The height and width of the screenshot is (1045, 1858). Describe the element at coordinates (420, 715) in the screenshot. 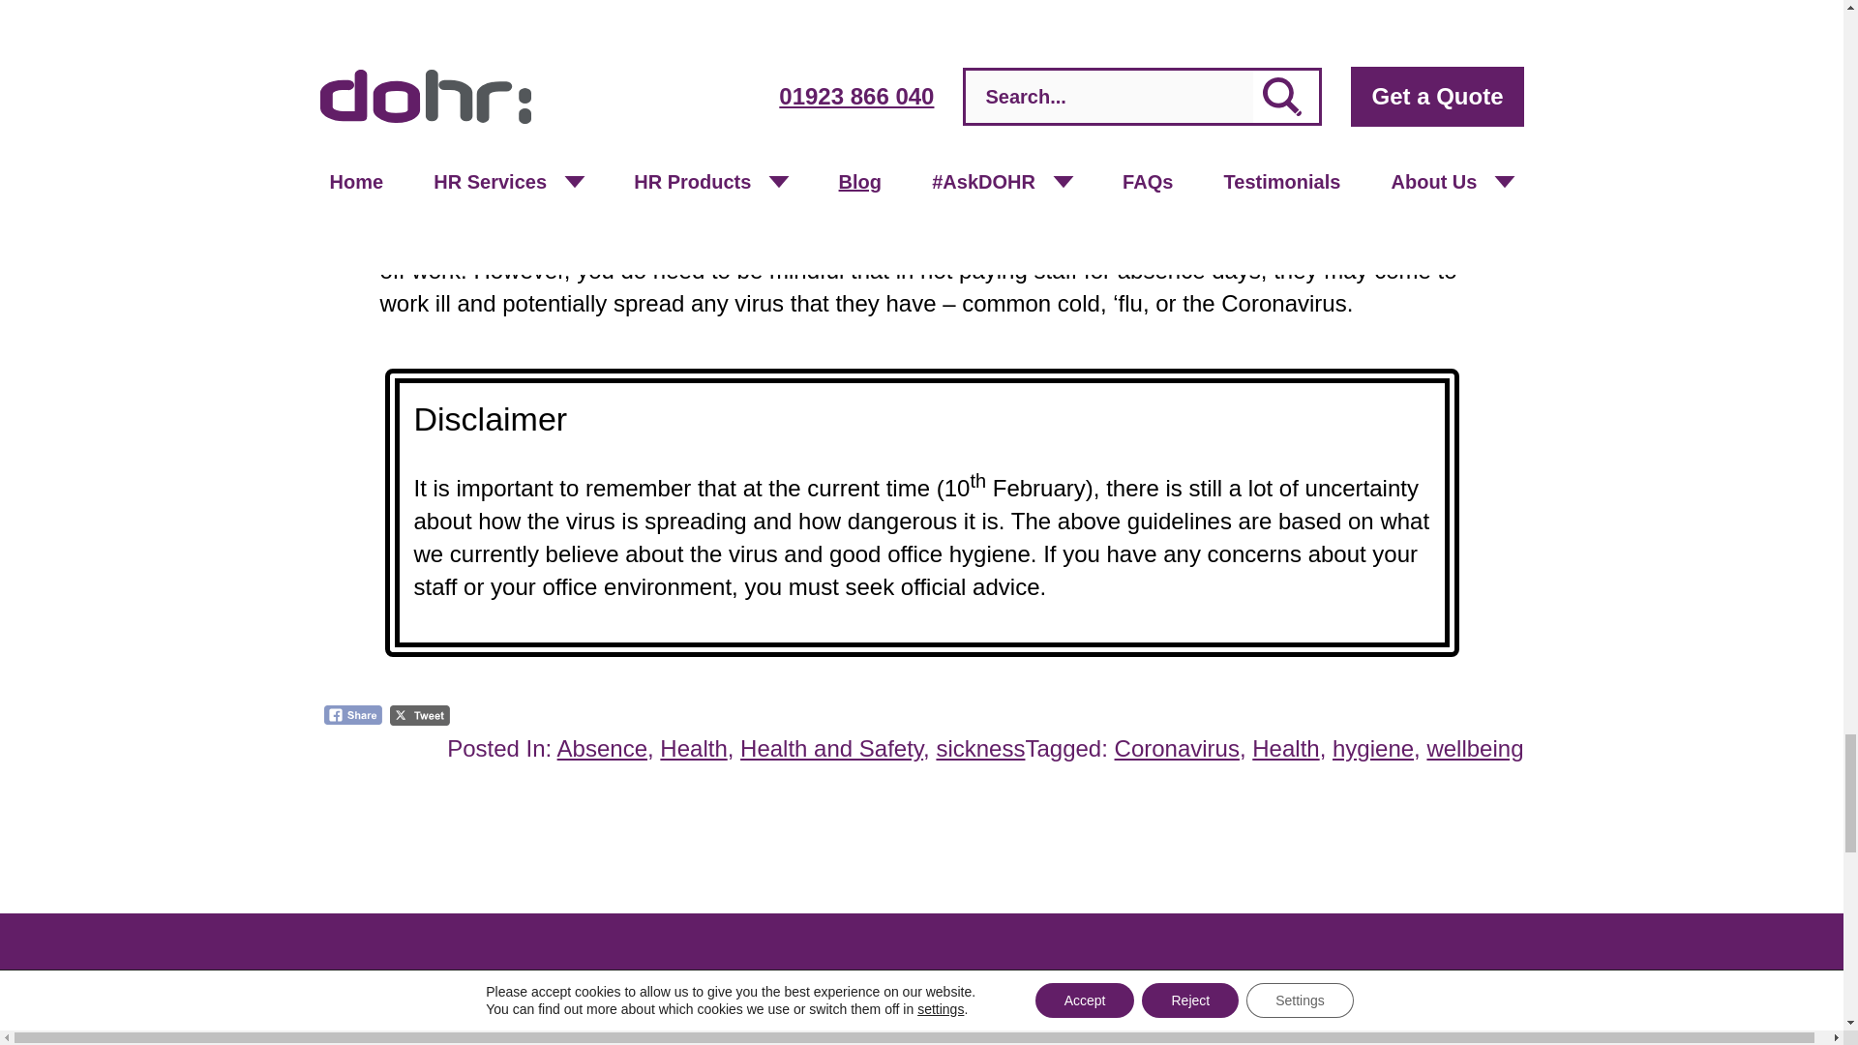

I see `Tweet` at that location.